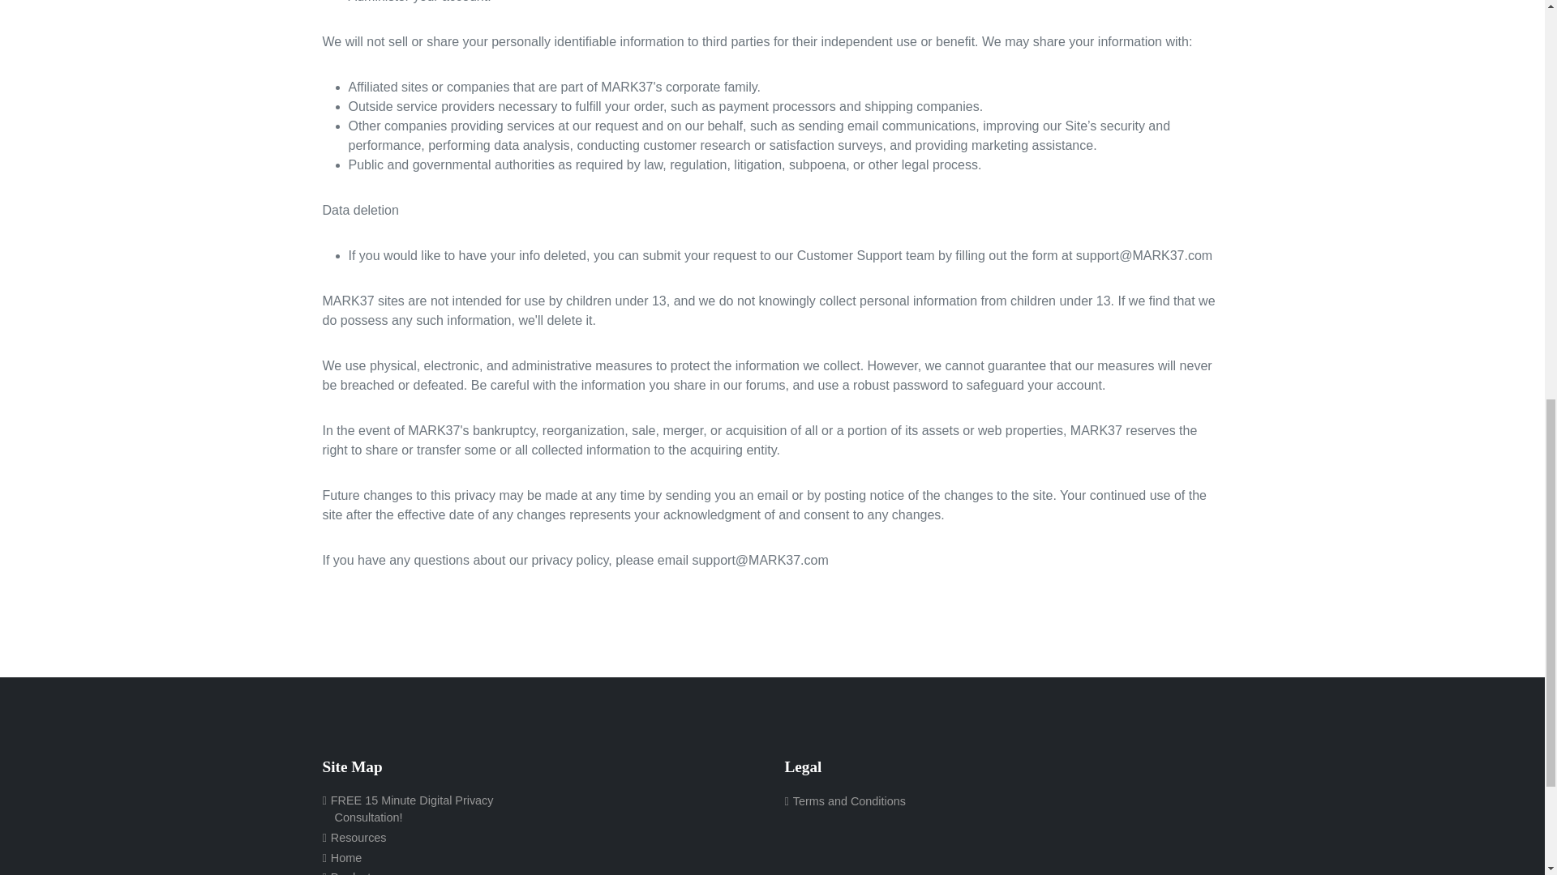 The width and height of the screenshot is (1557, 875). Describe the element at coordinates (354, 838) in the screenshot. I see `Resources` at that location.